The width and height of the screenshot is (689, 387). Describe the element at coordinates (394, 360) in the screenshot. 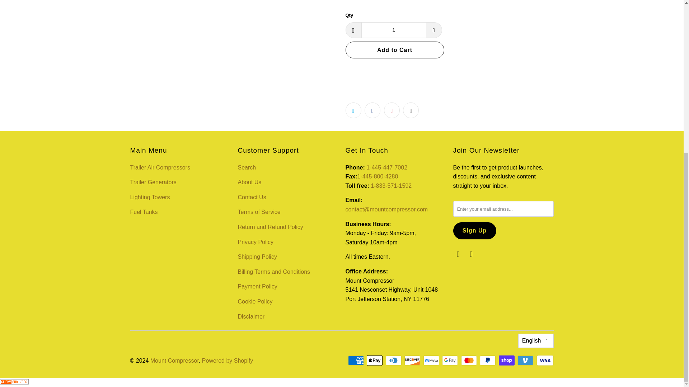

I see `Diners Club` at that location.